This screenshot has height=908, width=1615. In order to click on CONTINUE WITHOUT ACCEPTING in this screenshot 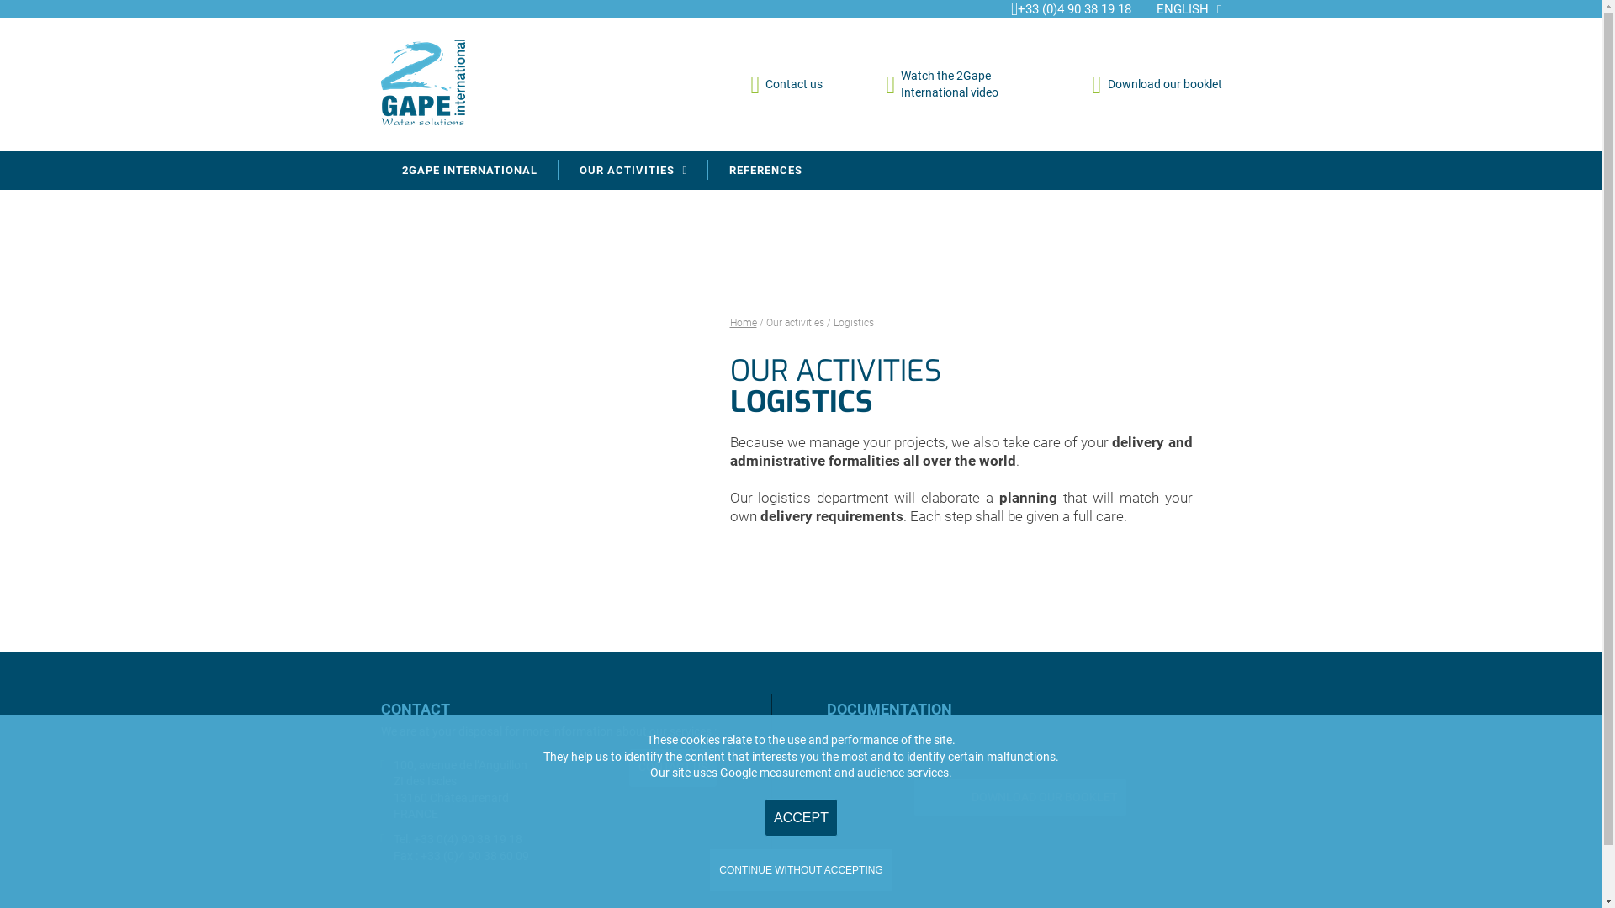, I will do `click(801, 870)`.